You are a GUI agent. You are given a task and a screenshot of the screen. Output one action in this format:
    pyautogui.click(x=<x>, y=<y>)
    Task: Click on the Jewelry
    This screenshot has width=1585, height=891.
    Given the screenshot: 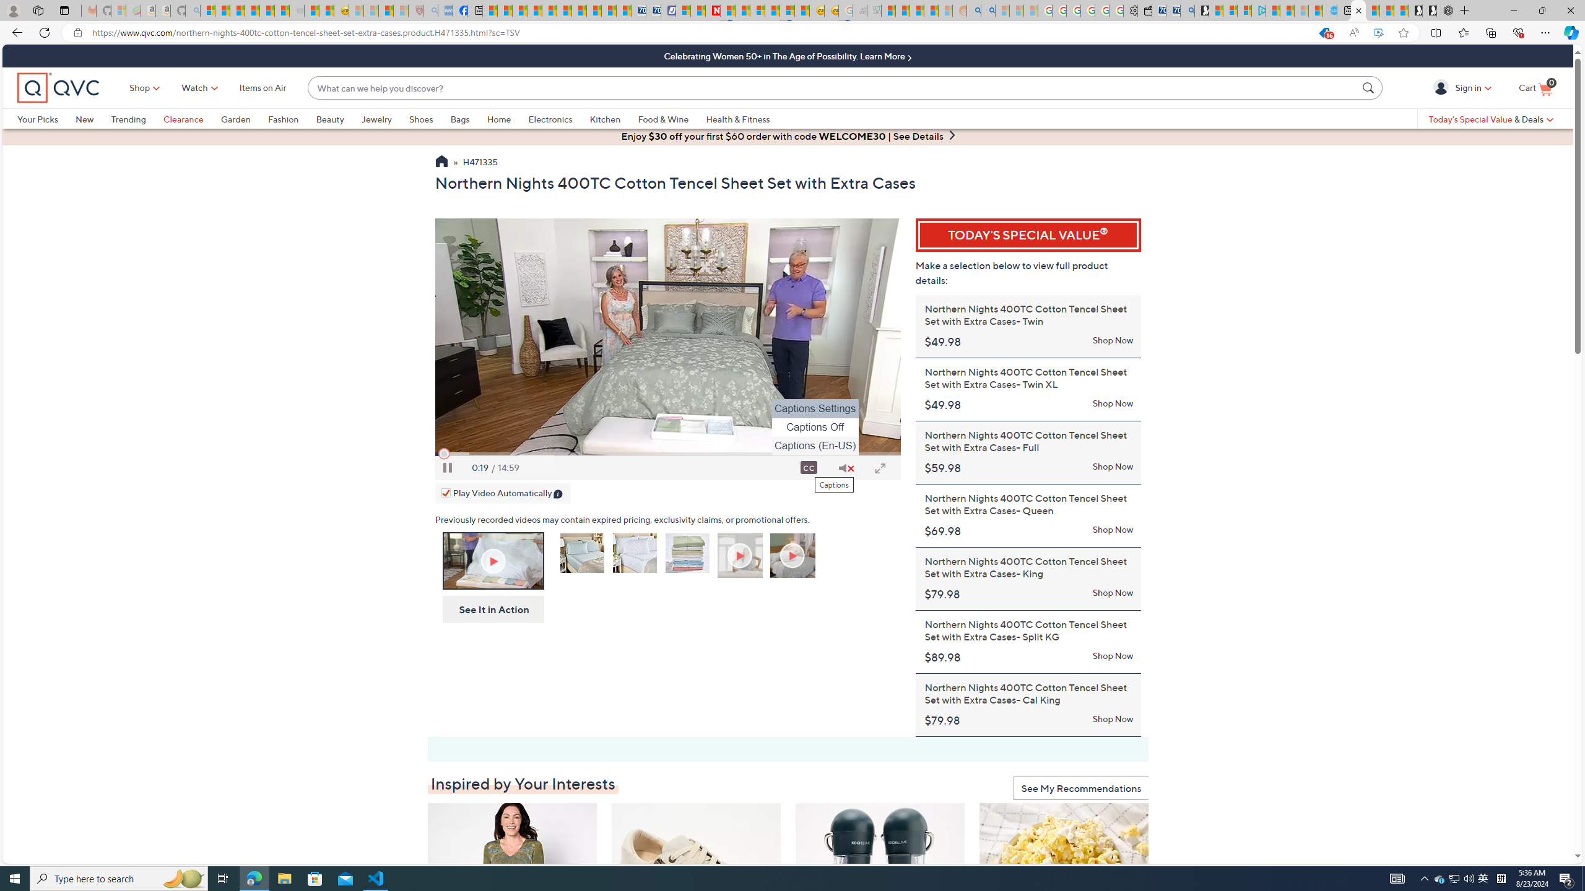 What is the action you would take?
    pyautogui.click(x=385, y=119)
    